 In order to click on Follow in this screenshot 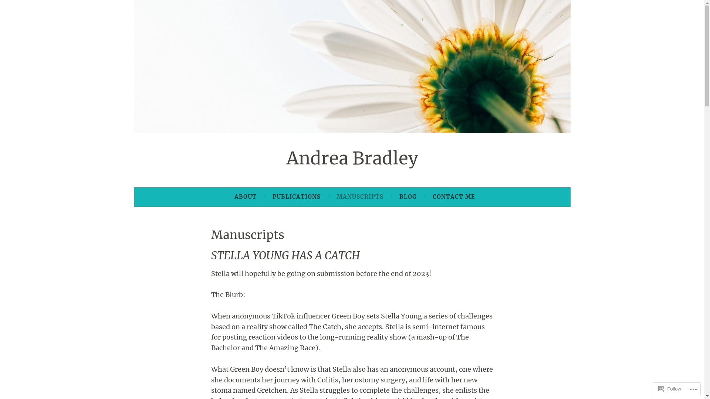, I will do `click(670, 389)`.